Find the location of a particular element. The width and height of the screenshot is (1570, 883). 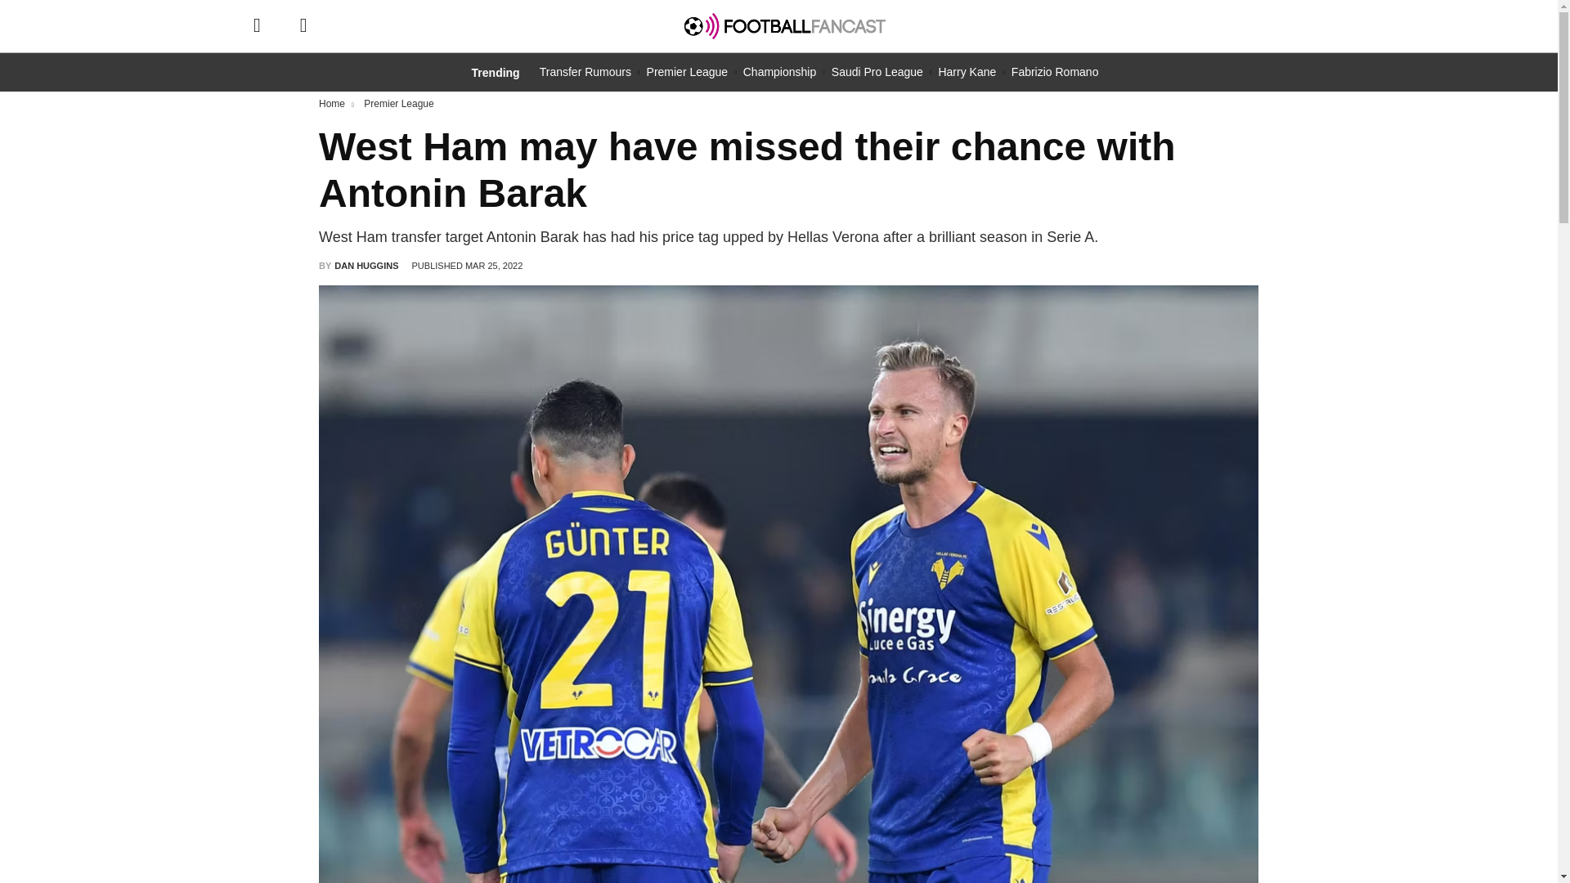

Saudi Pro League is located at coordinates (877, 72).